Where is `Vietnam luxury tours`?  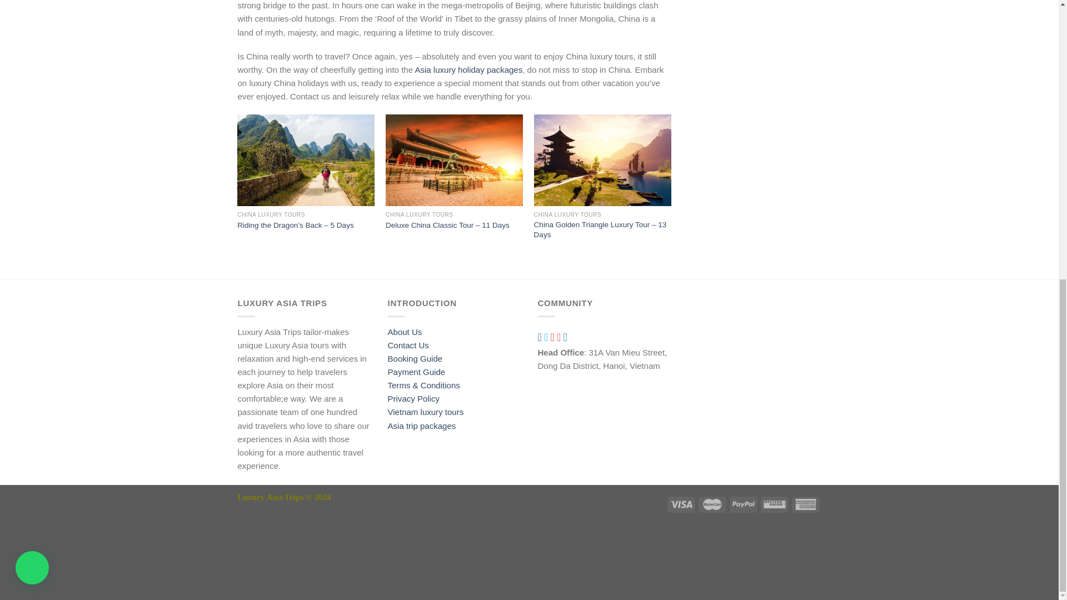
Vietnam luxury tours is located at coordinates (426, 412).